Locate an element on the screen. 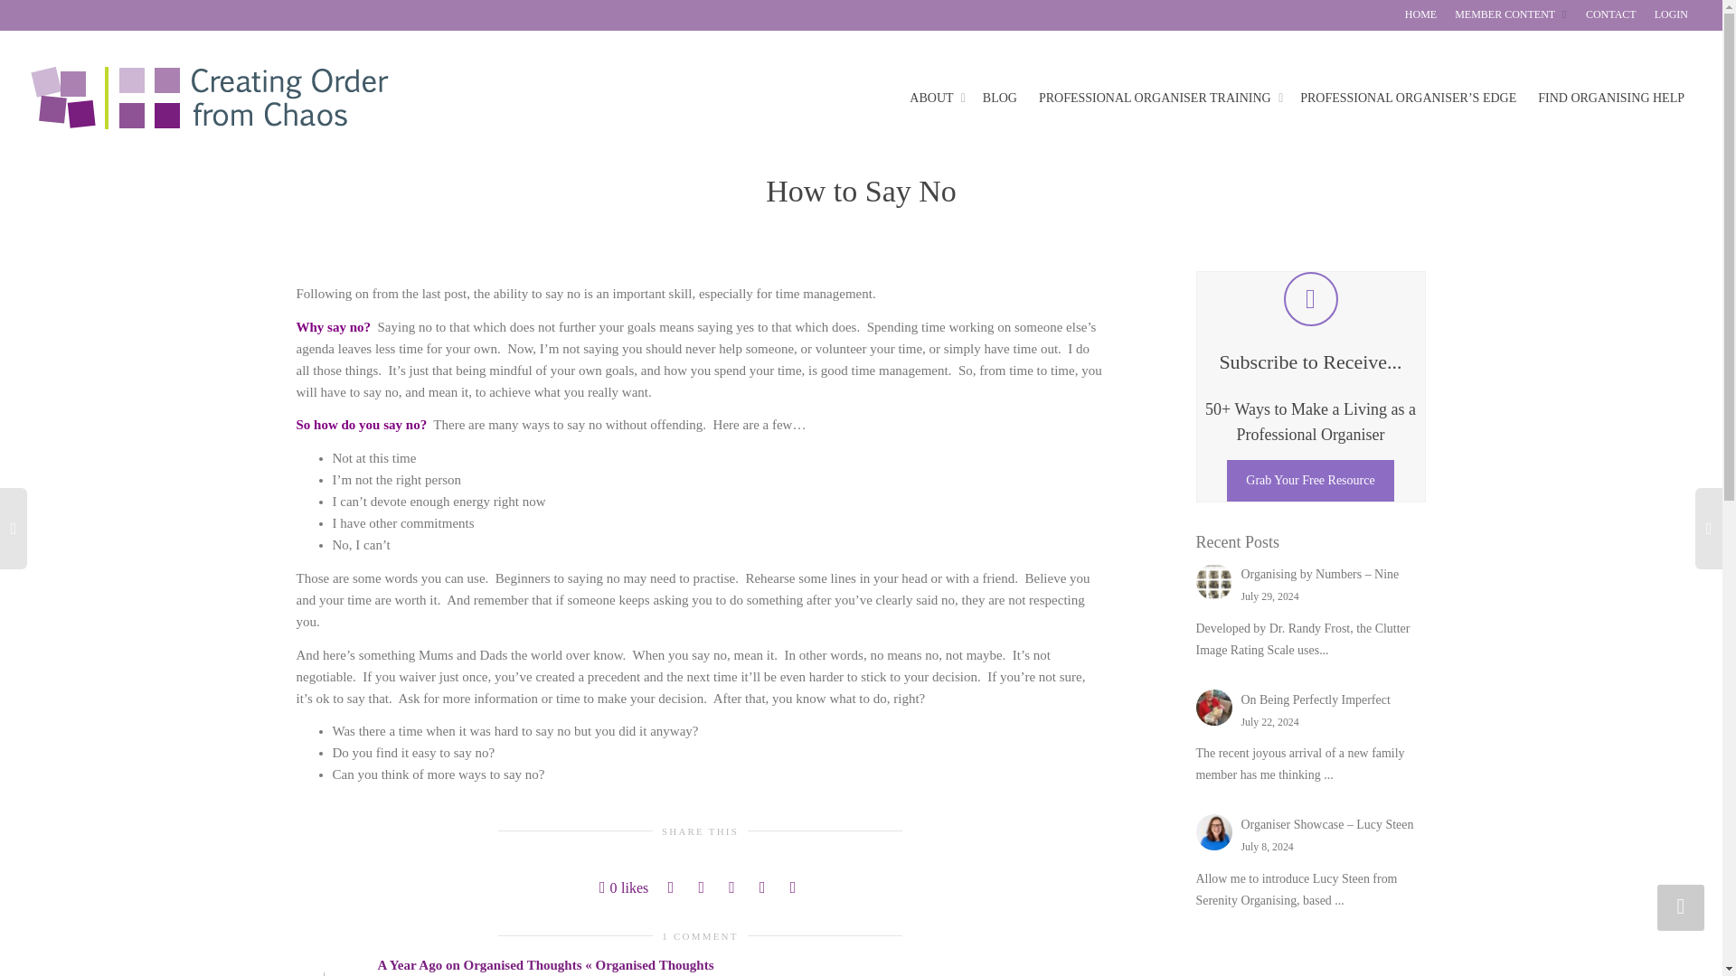  0 likes is located at coordinates (623, 887).